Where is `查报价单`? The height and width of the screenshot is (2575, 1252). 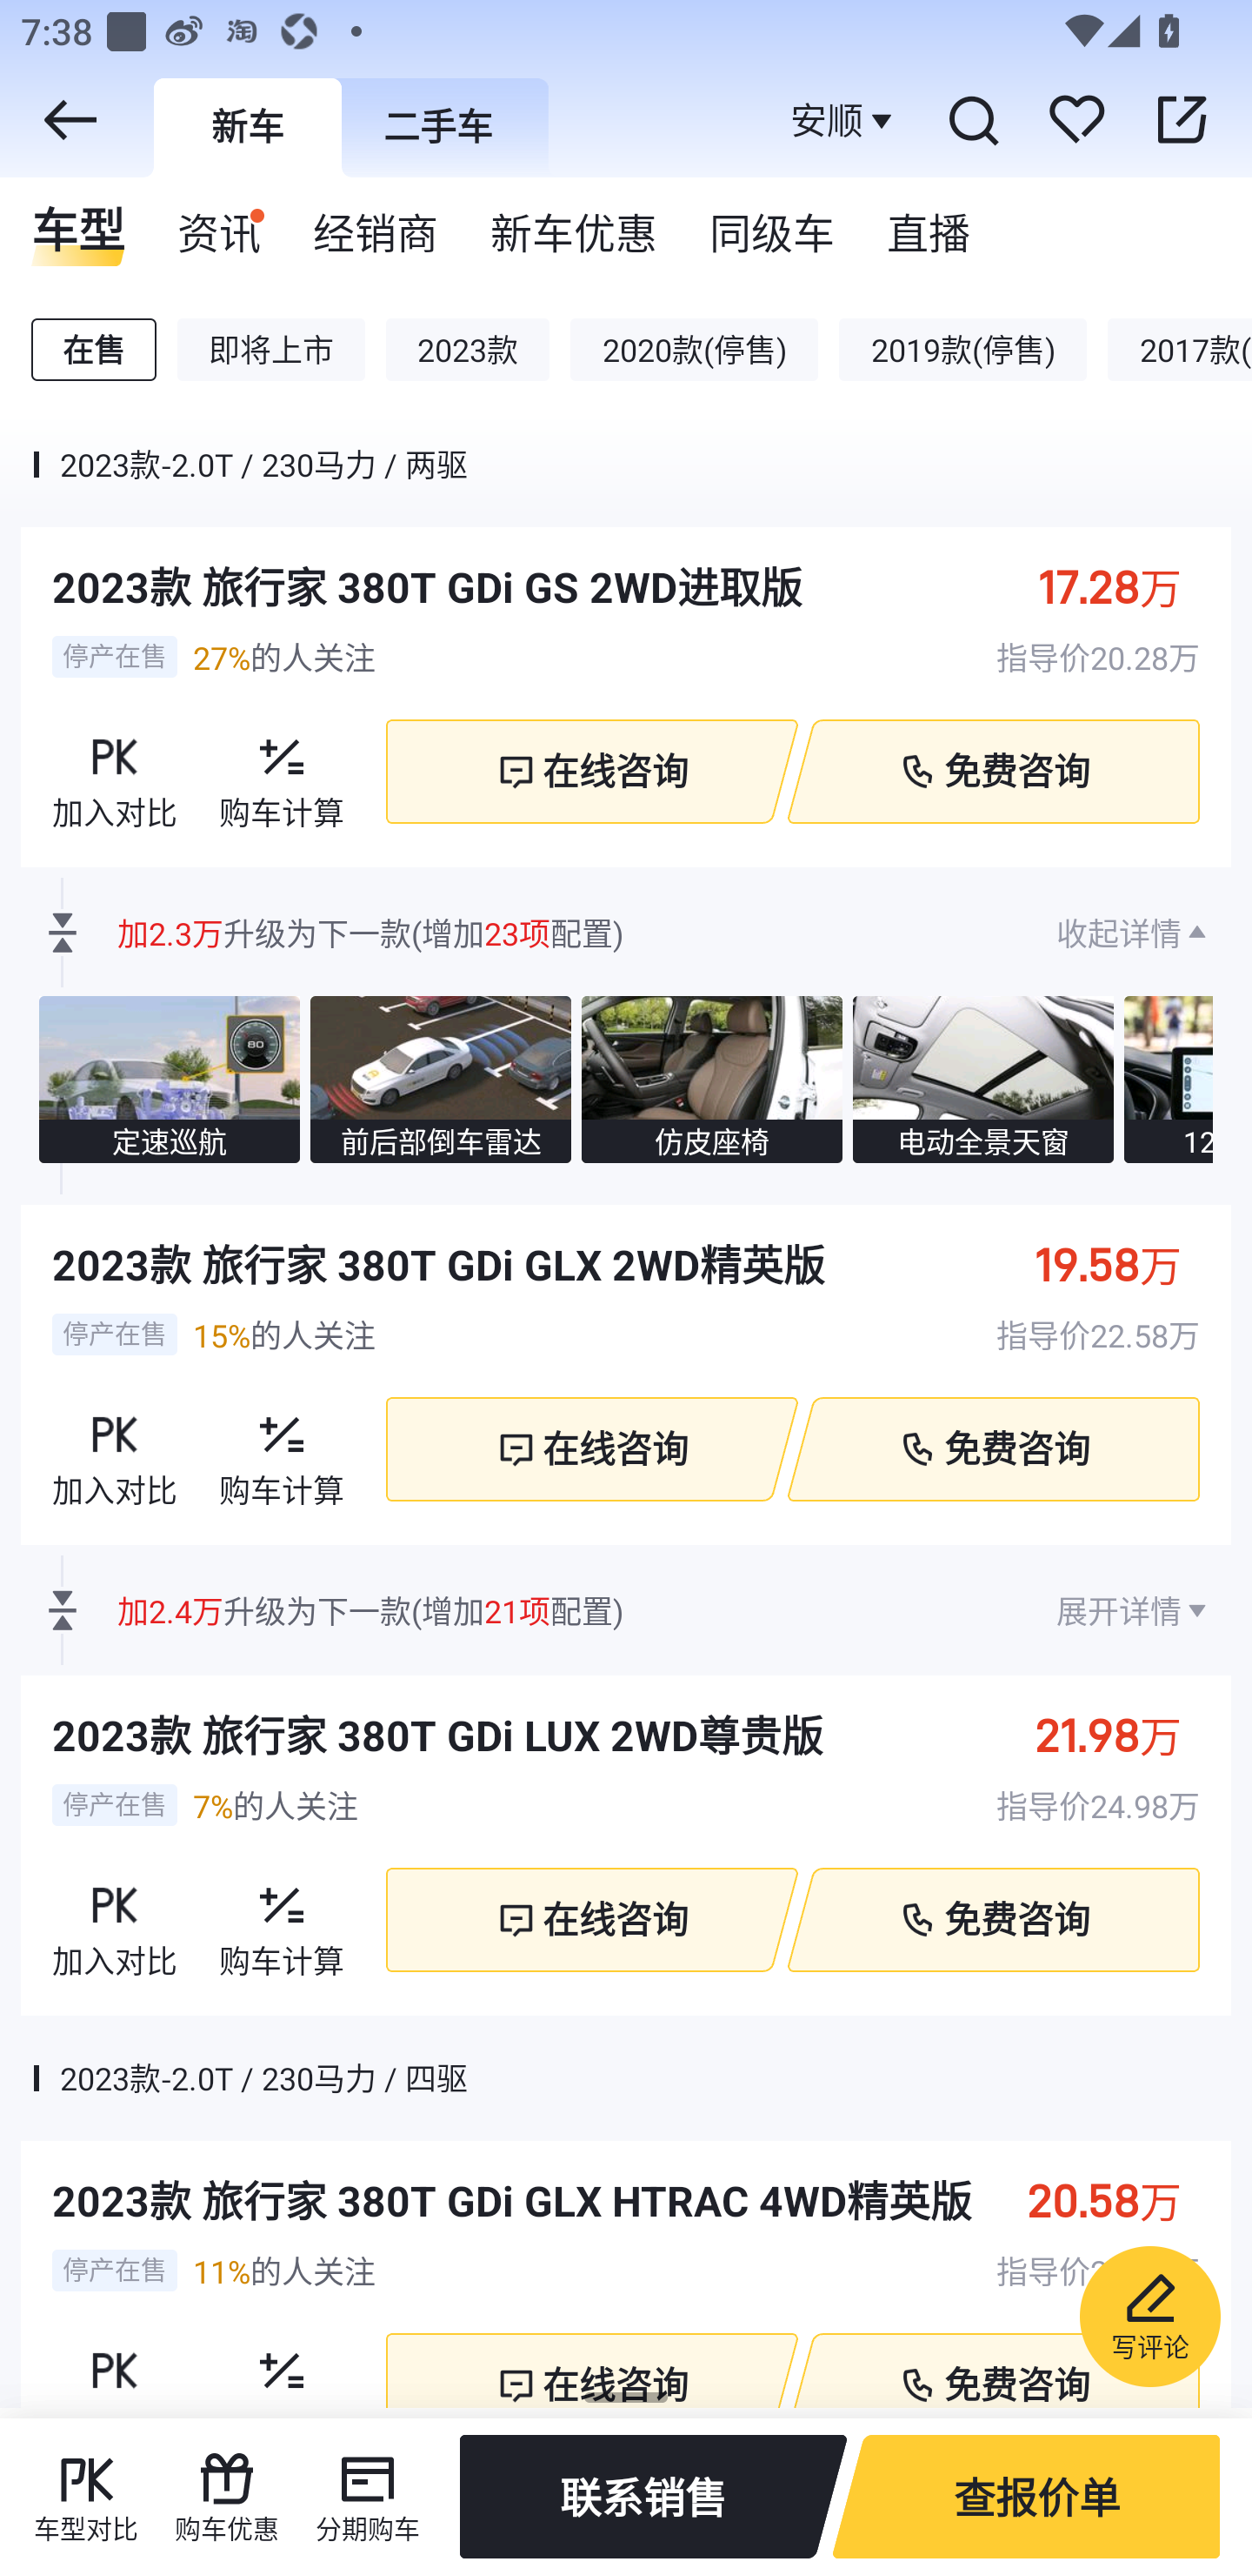 查报价单 is located at coordinates (1026, 2497).